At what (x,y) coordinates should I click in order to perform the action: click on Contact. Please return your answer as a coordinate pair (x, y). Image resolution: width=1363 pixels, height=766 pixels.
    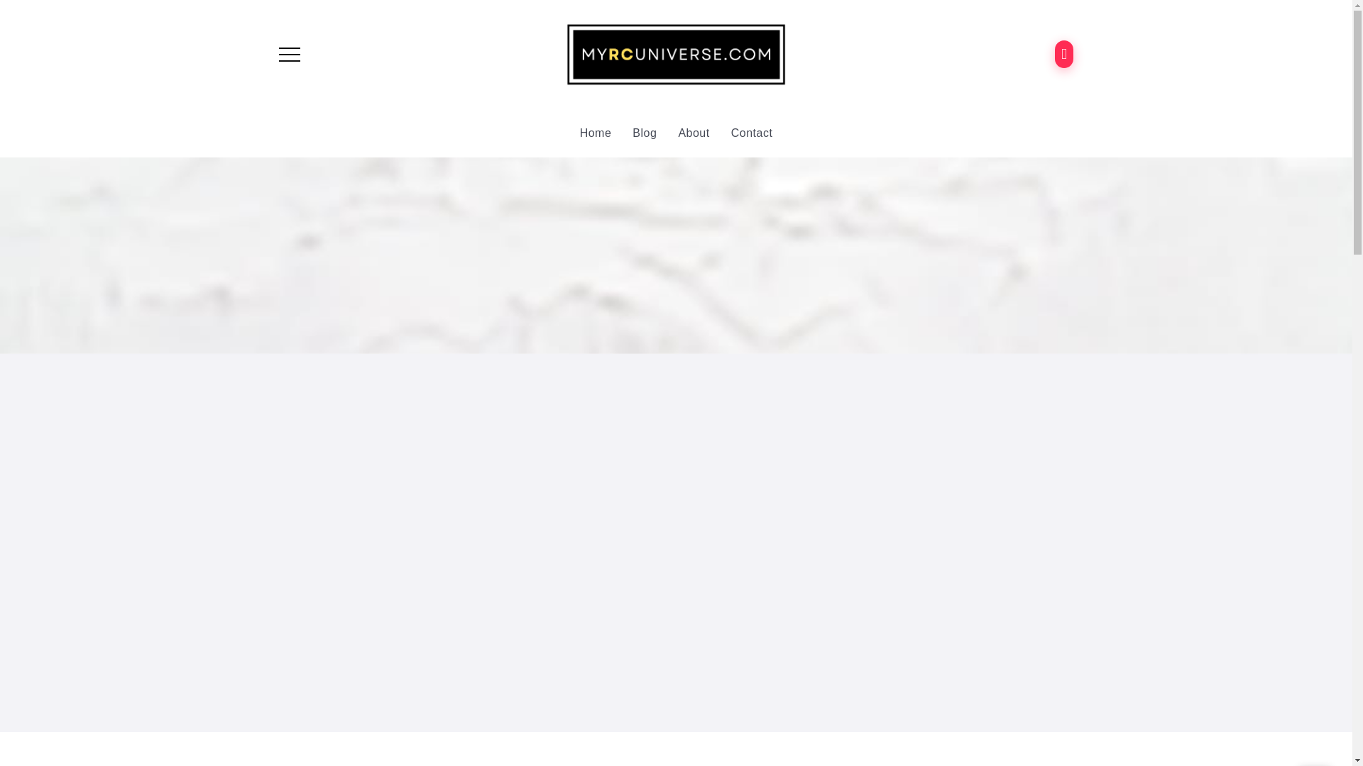
    Looking at the image, I should click on (751, 133).